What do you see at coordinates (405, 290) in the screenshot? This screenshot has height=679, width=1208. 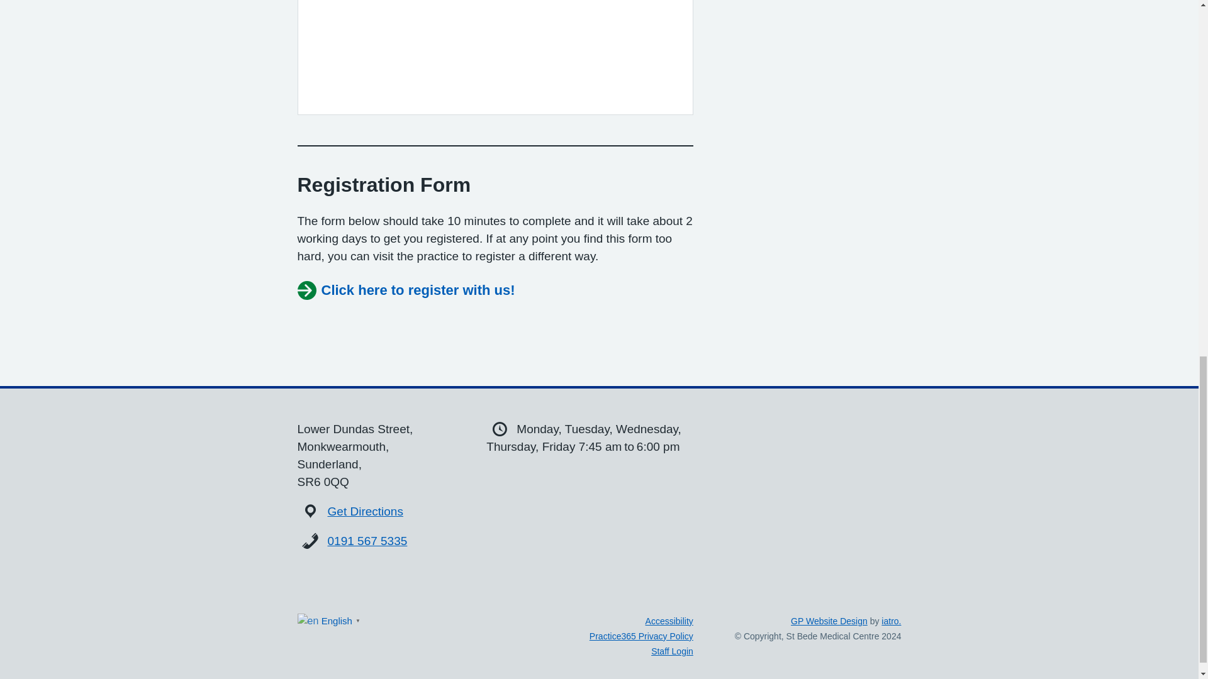 I see `Click here to register with us!` at bounding box center [405, 290].